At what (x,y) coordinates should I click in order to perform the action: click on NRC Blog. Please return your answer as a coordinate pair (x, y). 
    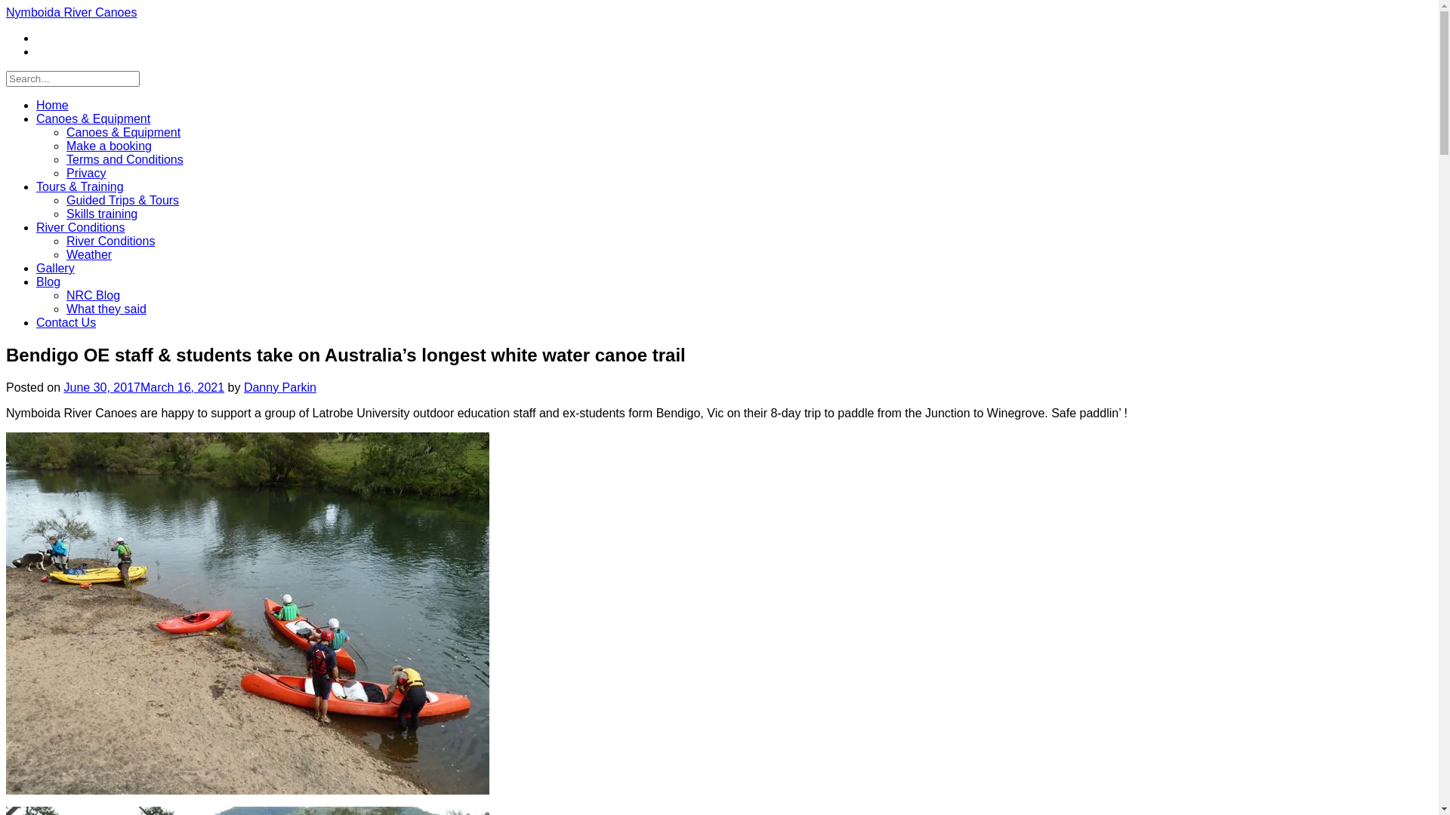
    Looking at the image, I should click on (94, 296).